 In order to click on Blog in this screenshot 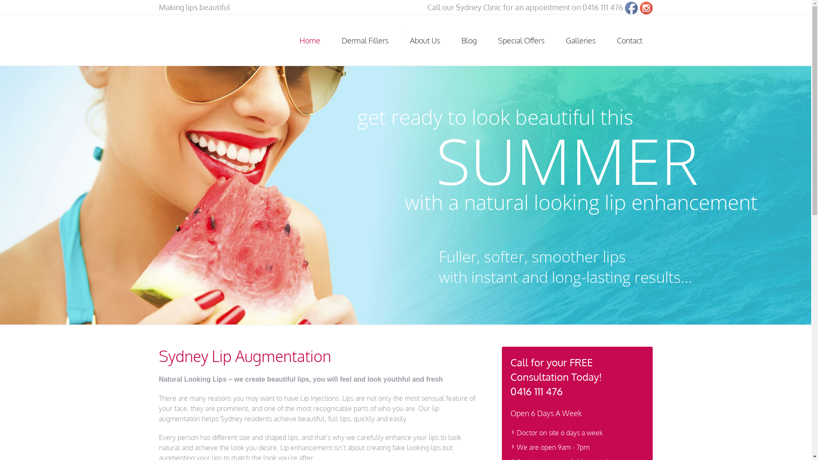, I will do `click(469, 40)`.